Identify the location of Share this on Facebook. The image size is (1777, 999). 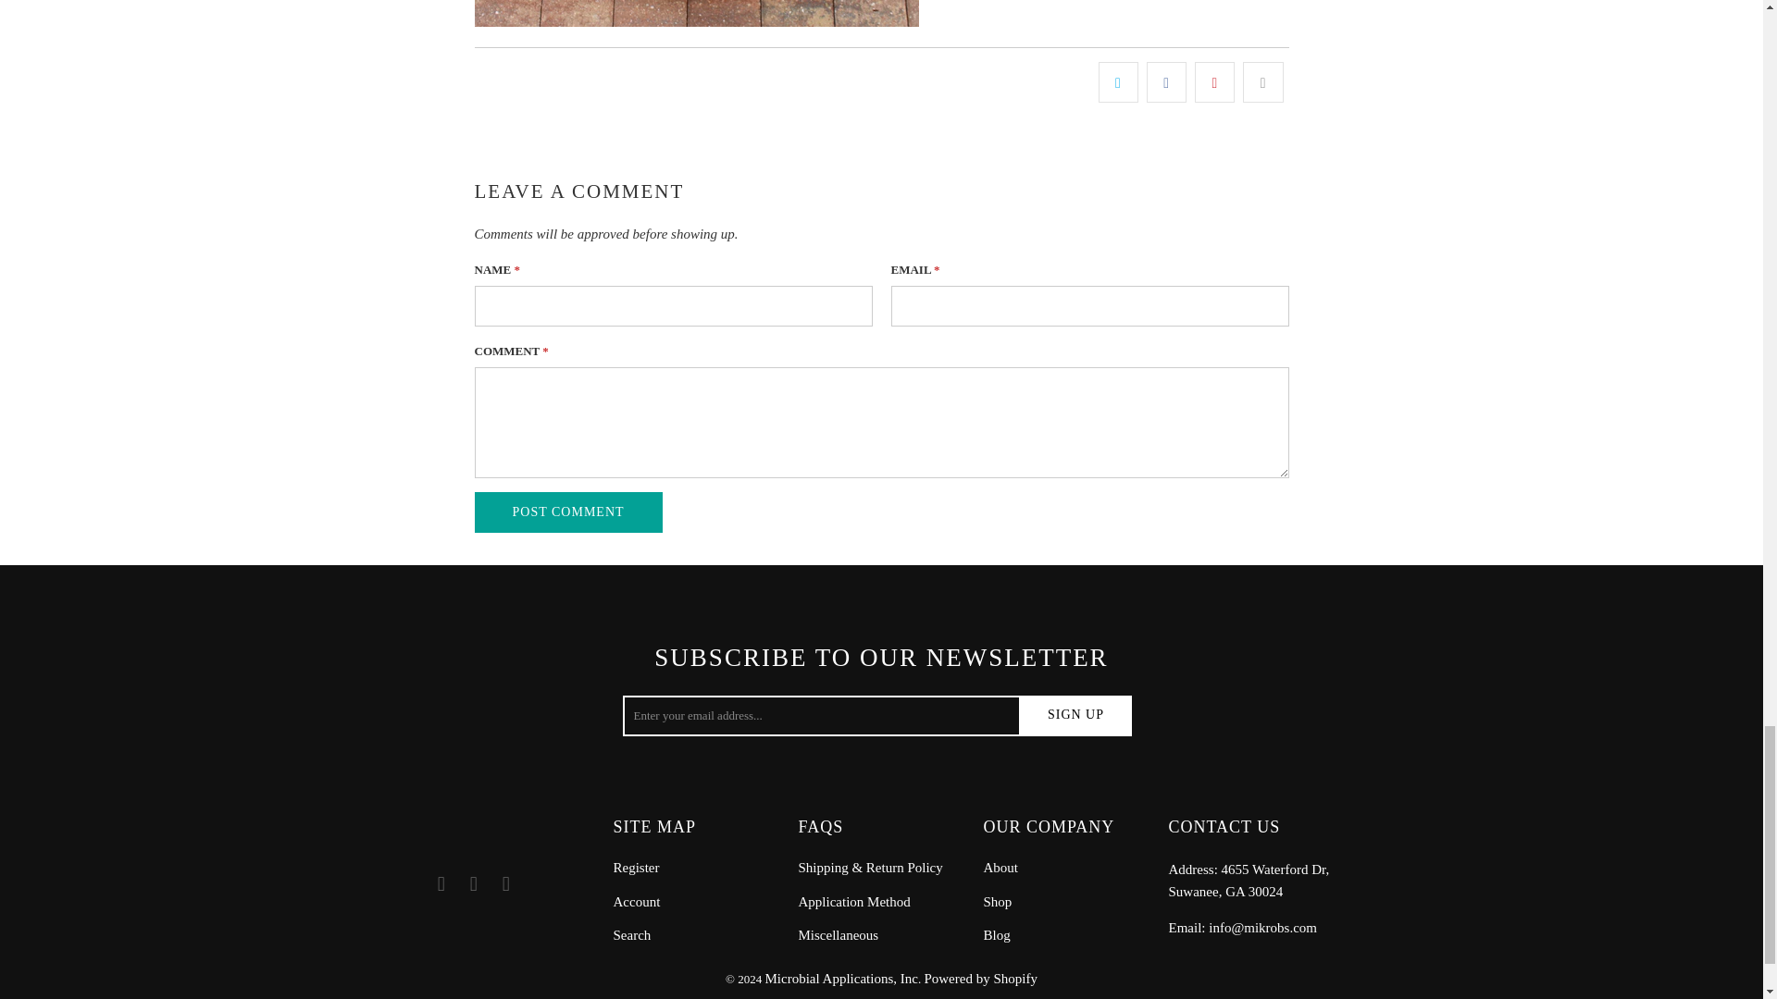
(1166, 81).